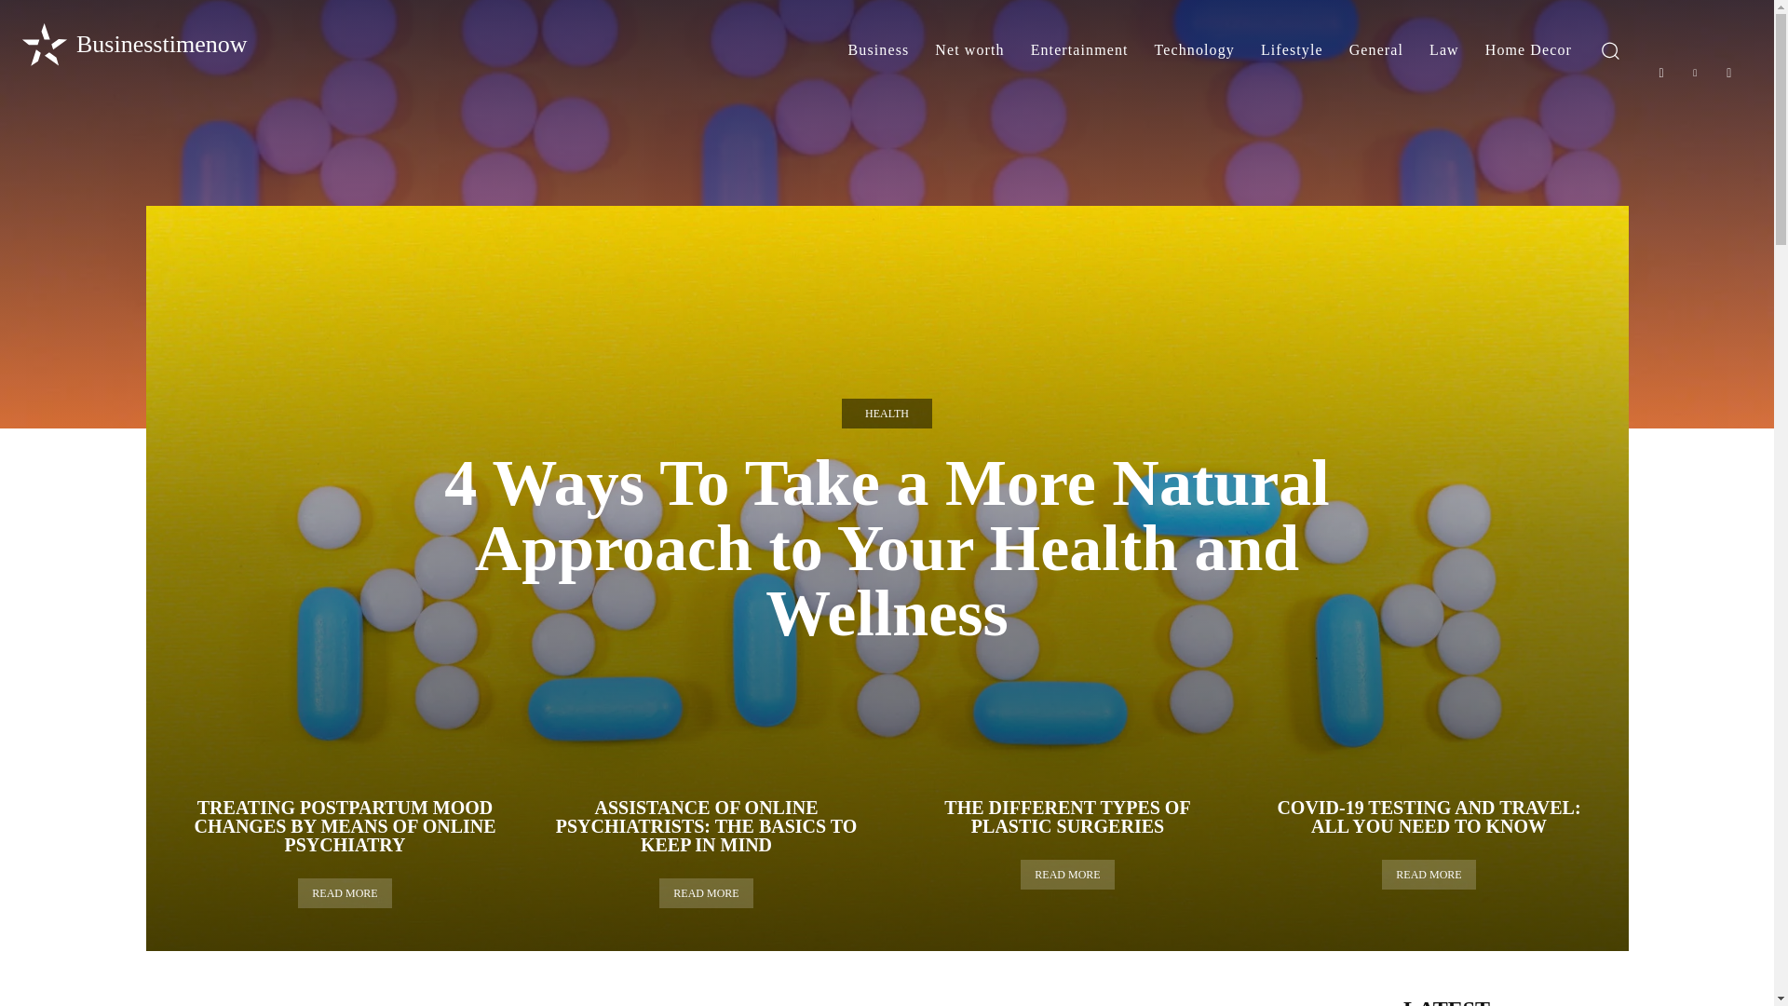 This screenshot has height=1006, width=1788. I want to click on HEALTH, so click(887, 414).